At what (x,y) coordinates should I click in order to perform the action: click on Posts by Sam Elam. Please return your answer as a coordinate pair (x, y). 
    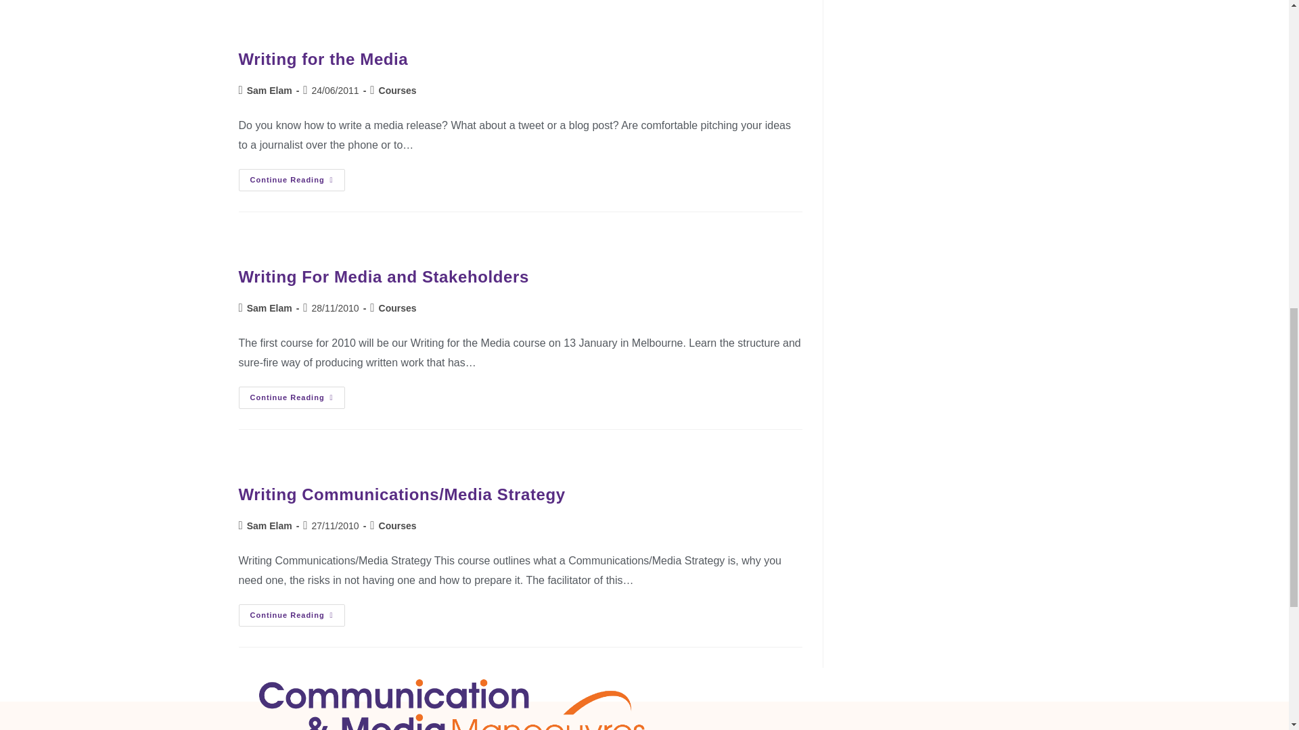
    Looking at the image, I should click on (269, 526).